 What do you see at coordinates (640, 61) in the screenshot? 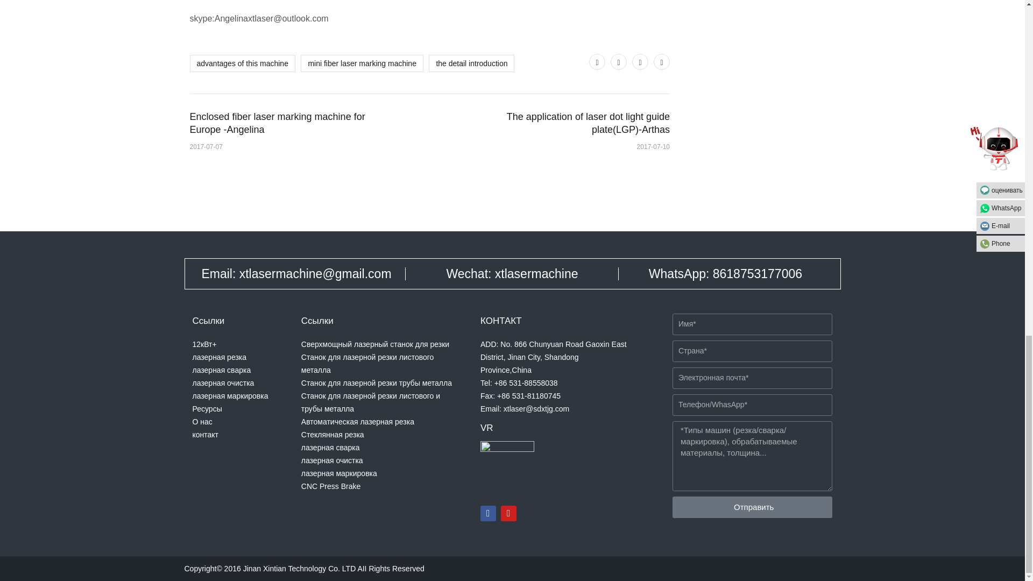
I see `Pinterest` at bounding box center [640, 61].